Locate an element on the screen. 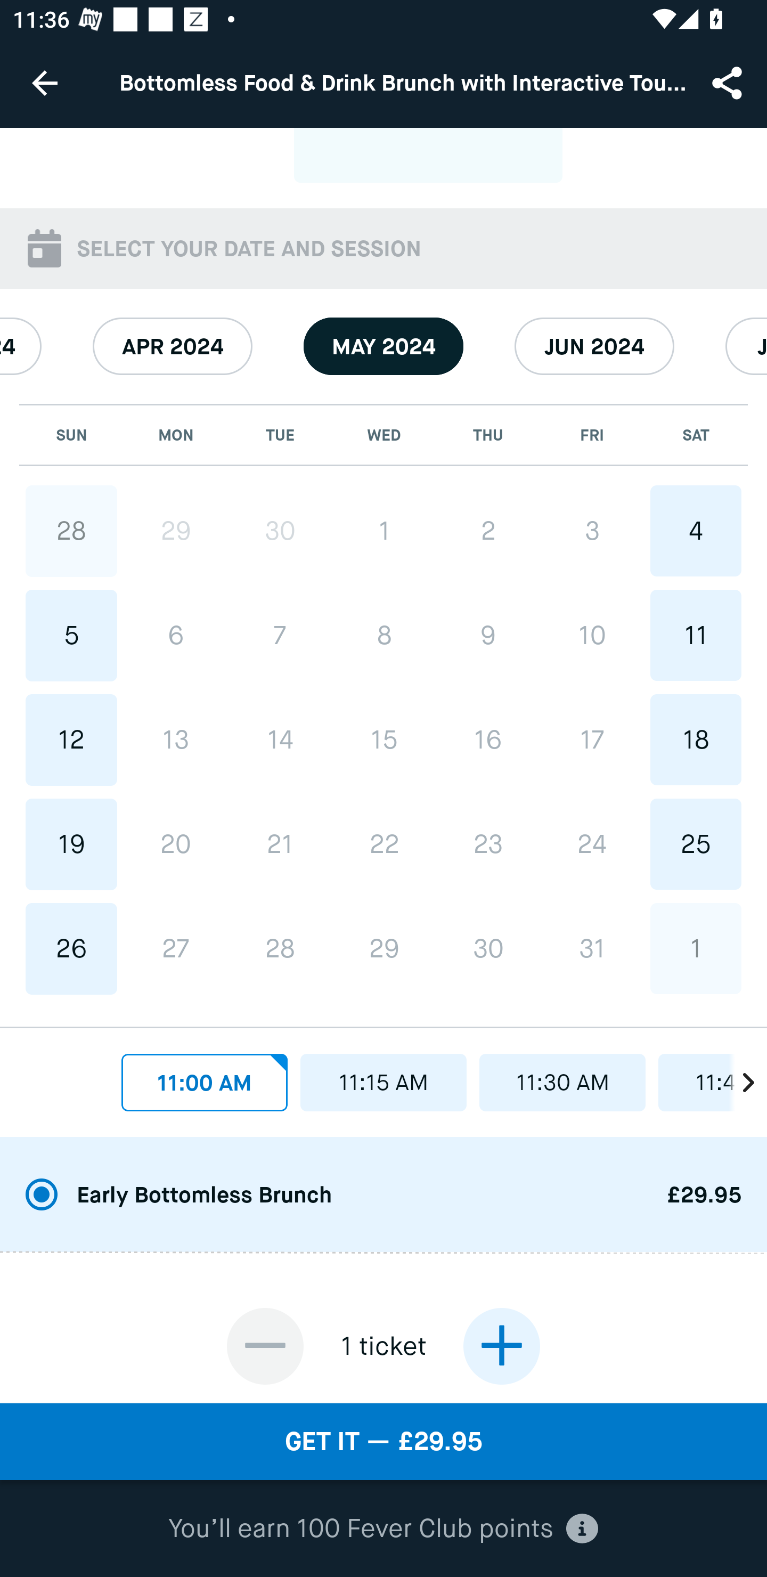  5 is located at coordinates (71, 635).